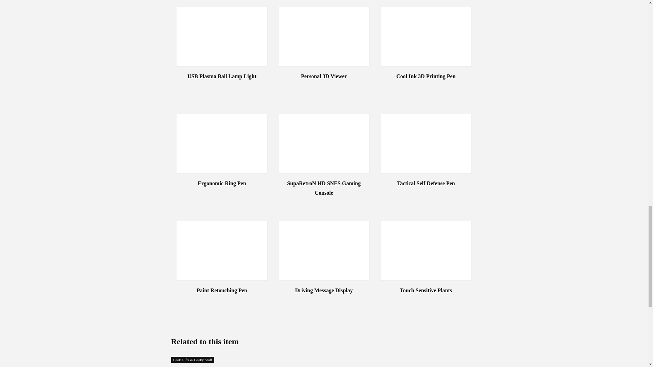 The image size is (653, 367). I want to click on USB Plasma Ball Lamp Light, so click(222, 76).